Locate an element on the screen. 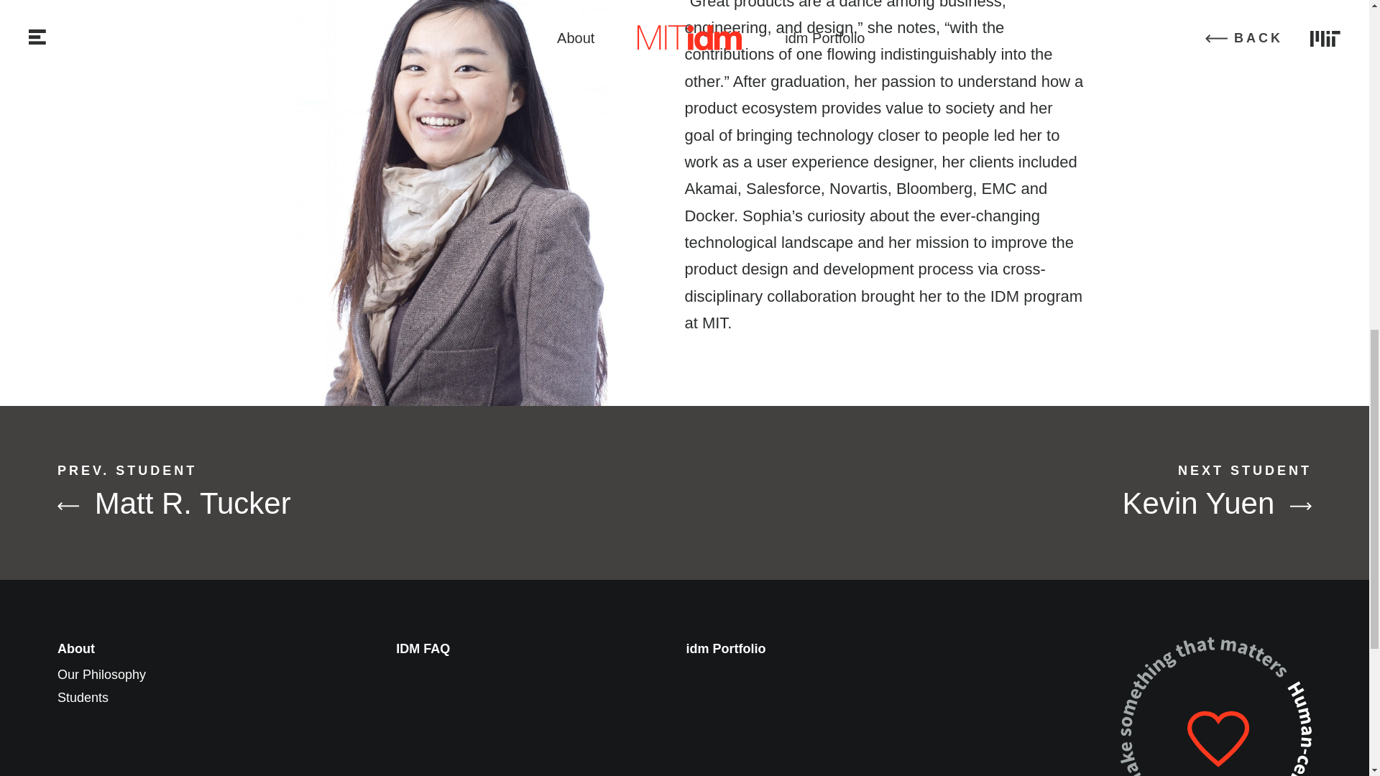 Image resolution: width=1380 pixels, height=776 pixels. Students is located at coordinates (339, 491).